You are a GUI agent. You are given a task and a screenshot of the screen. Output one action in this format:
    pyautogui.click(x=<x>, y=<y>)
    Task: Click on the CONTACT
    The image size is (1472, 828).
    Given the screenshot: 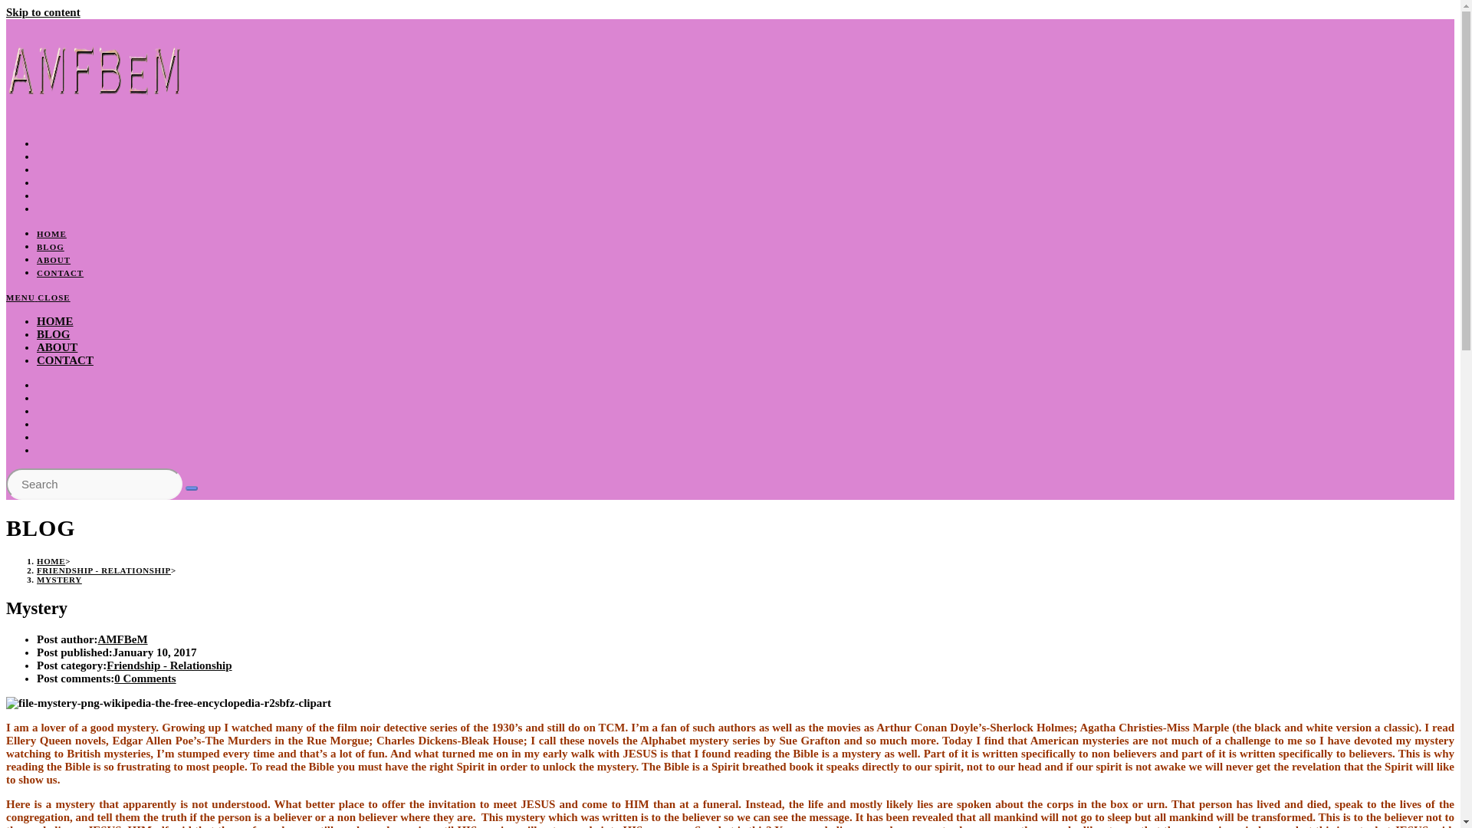 What is the action you would take?
    pyautogui.click(x=60, y=272)
    